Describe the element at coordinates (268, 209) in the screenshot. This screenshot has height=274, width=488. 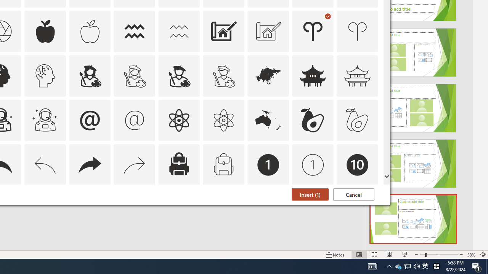
I see `AutomationID: Icons_Badge8_M` at that location.